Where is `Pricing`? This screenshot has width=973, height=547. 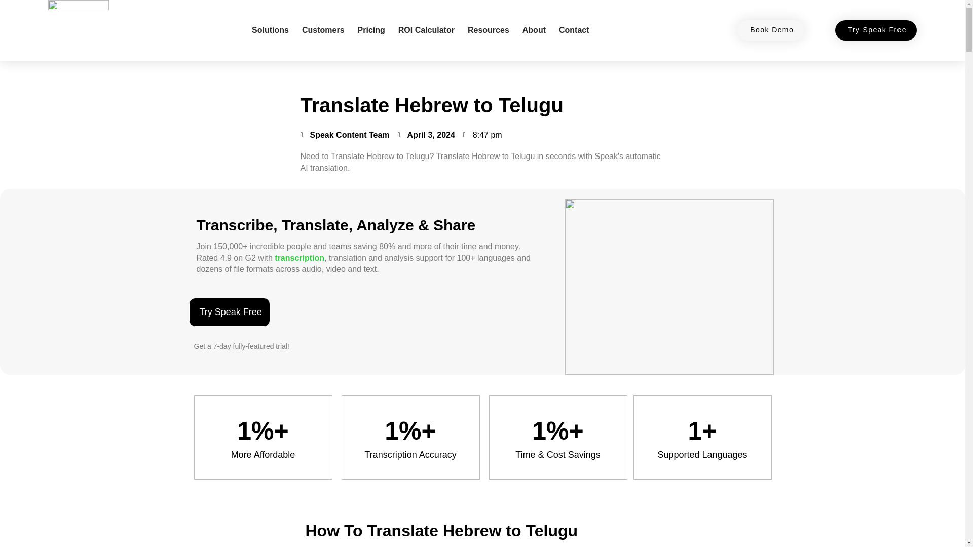
Pricing is located at coordinates (371, 30).